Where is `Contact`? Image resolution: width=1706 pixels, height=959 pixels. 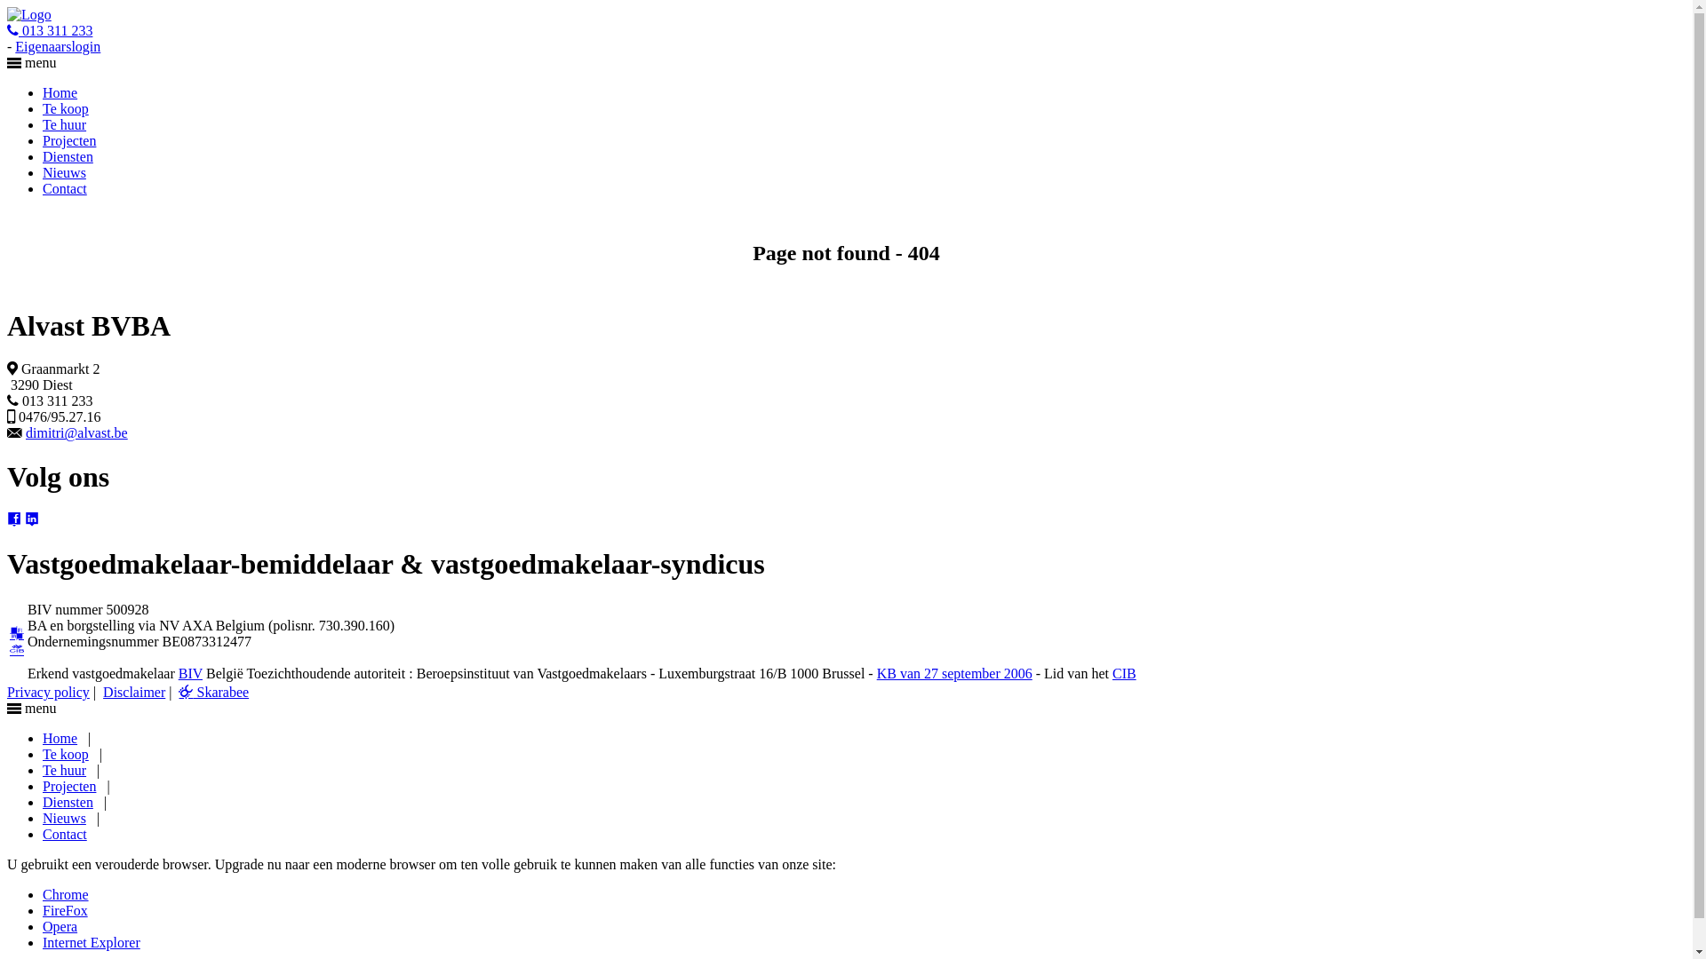
Contact is located at coordinates (65, 835).